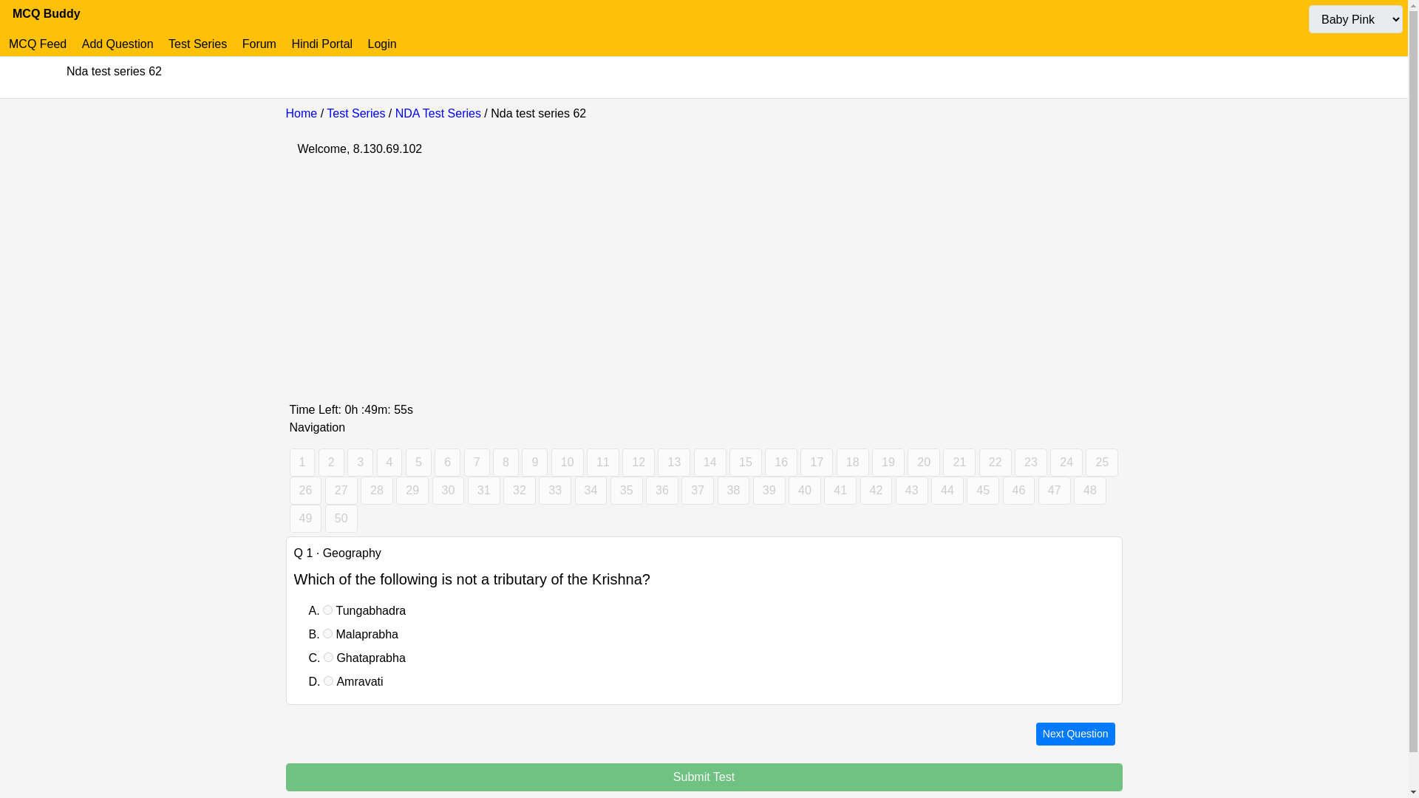 The image size is (1419, 798). Describe the element at coordinates (197, 44) in the screenshot. I see `Test Series` at that location.